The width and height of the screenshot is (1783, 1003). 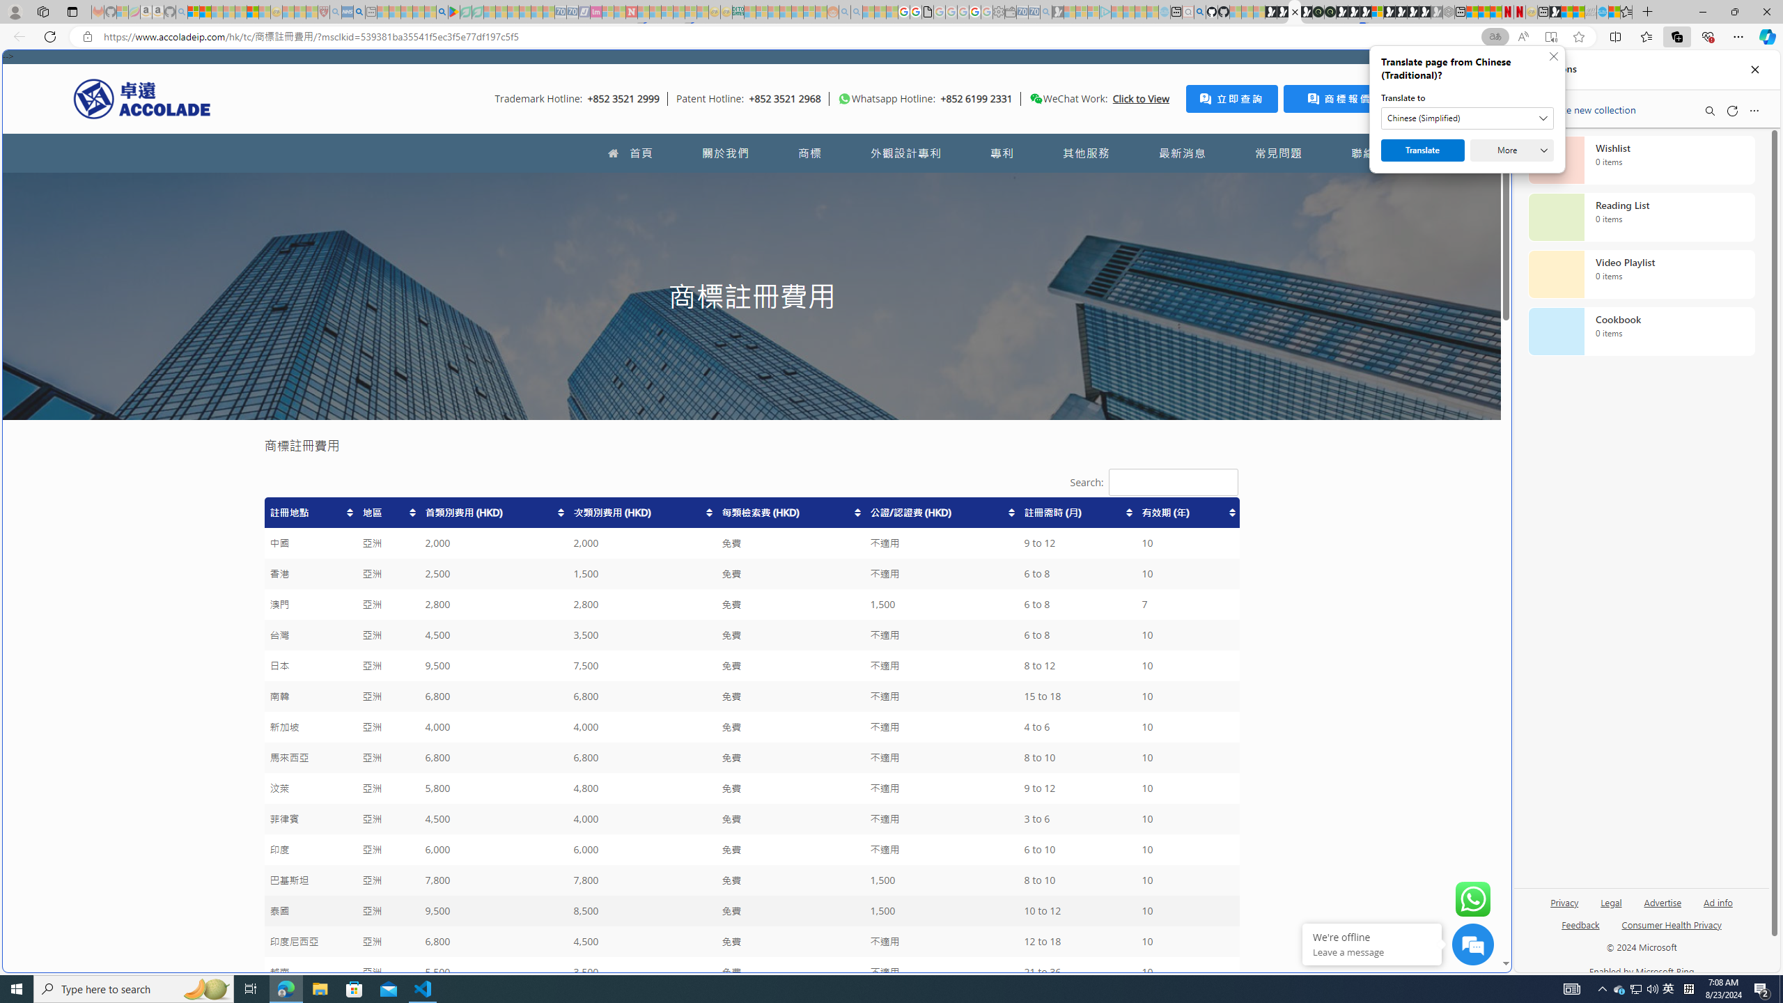 I want to click on Feedback, so click(x=1581, y=931).